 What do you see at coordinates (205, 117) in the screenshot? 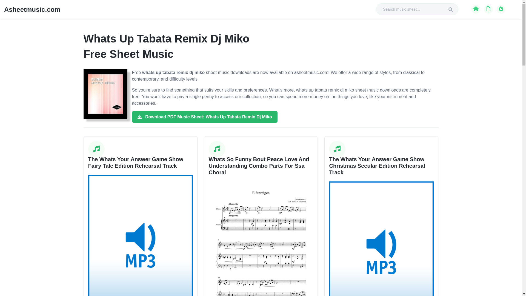
I see `Download PDF Music Sheet: Whats Up Tabata Remix Dj Miko` at bounding box center [205, 117].